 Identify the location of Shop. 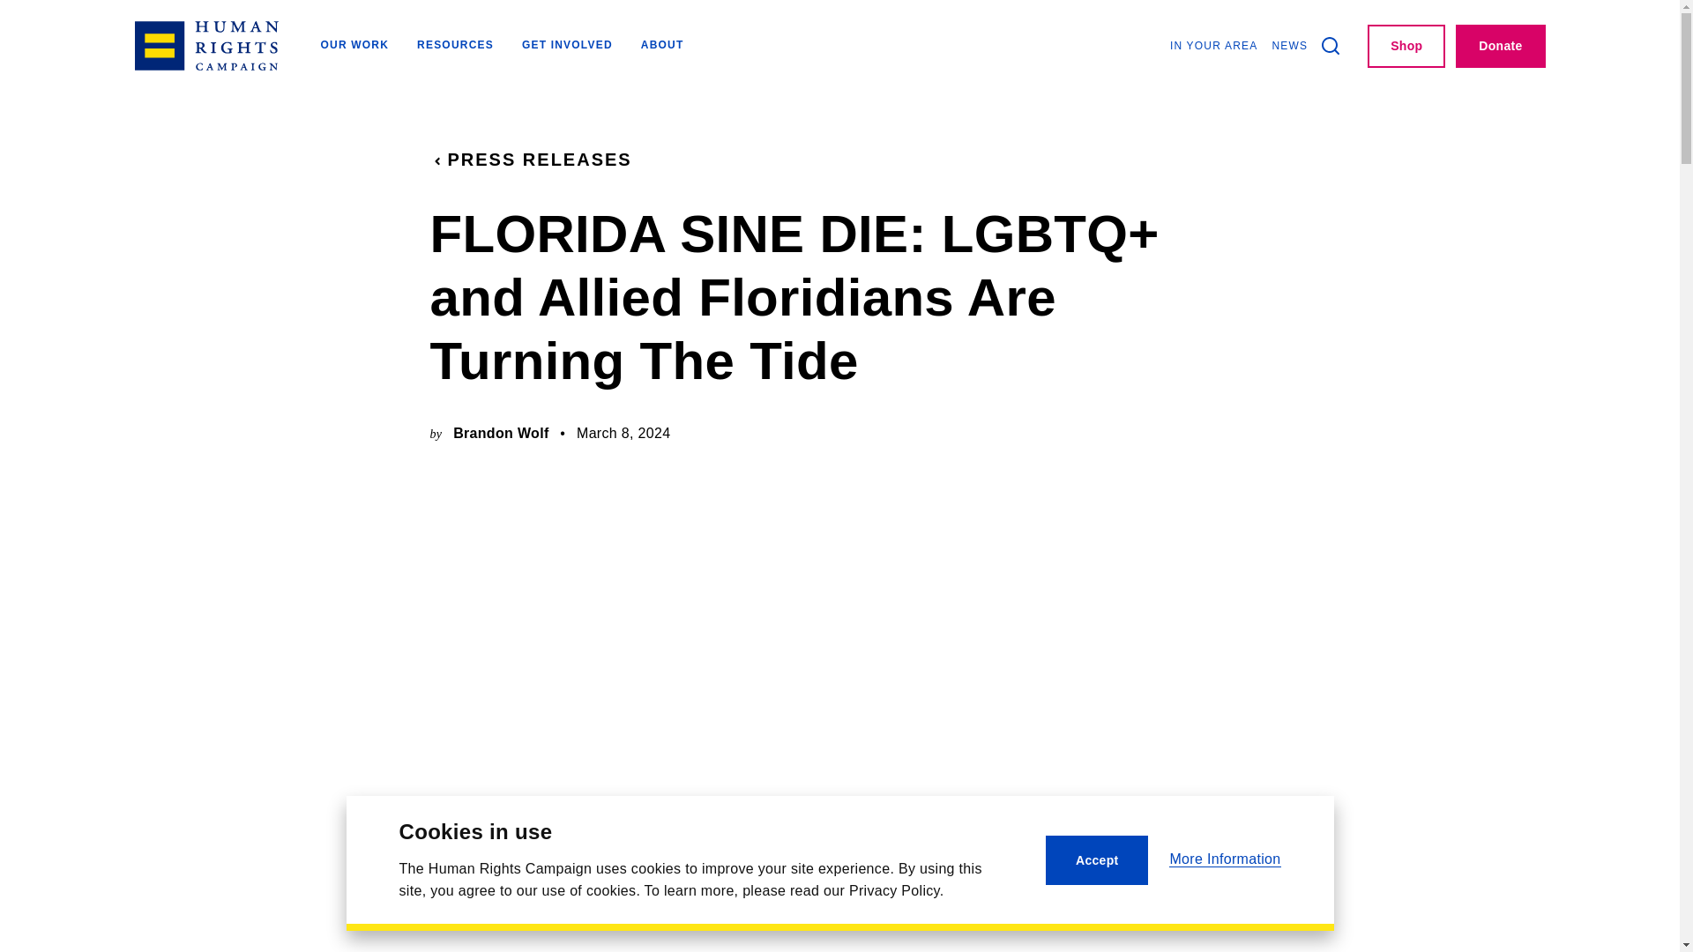
(1406, 46).